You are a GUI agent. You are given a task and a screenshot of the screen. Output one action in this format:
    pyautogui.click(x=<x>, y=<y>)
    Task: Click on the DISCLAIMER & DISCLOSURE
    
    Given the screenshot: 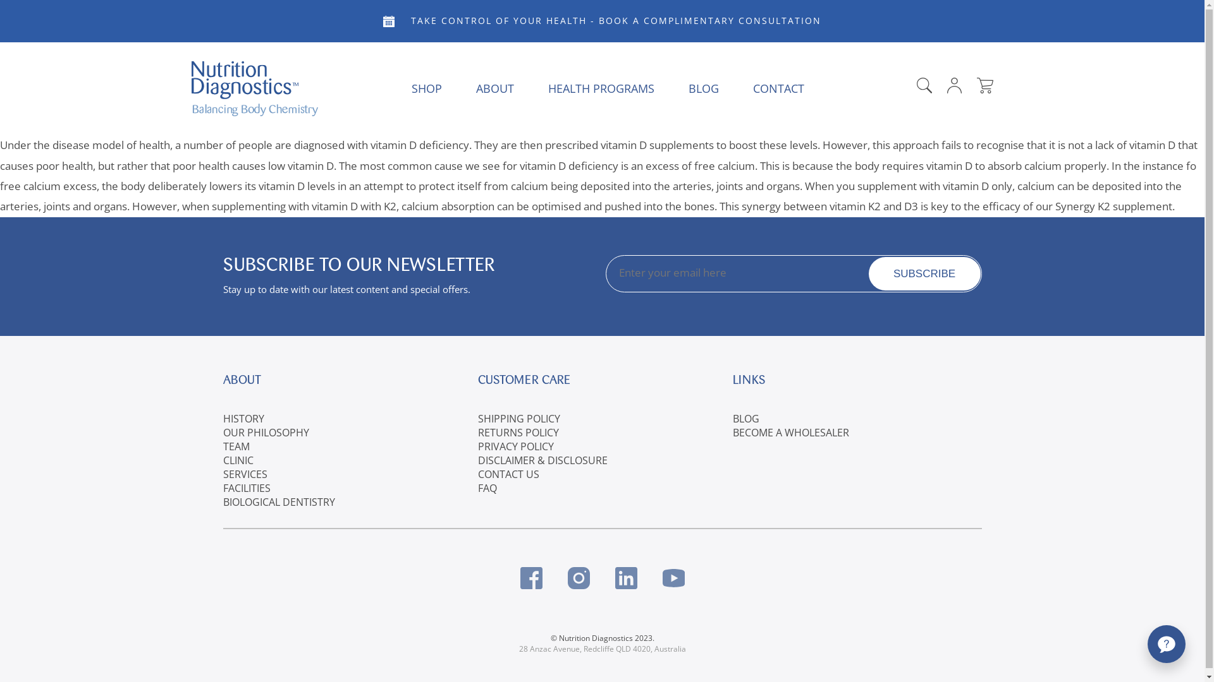 What is the action you would take?
    pyautogui.click(x=543, y=460)
    